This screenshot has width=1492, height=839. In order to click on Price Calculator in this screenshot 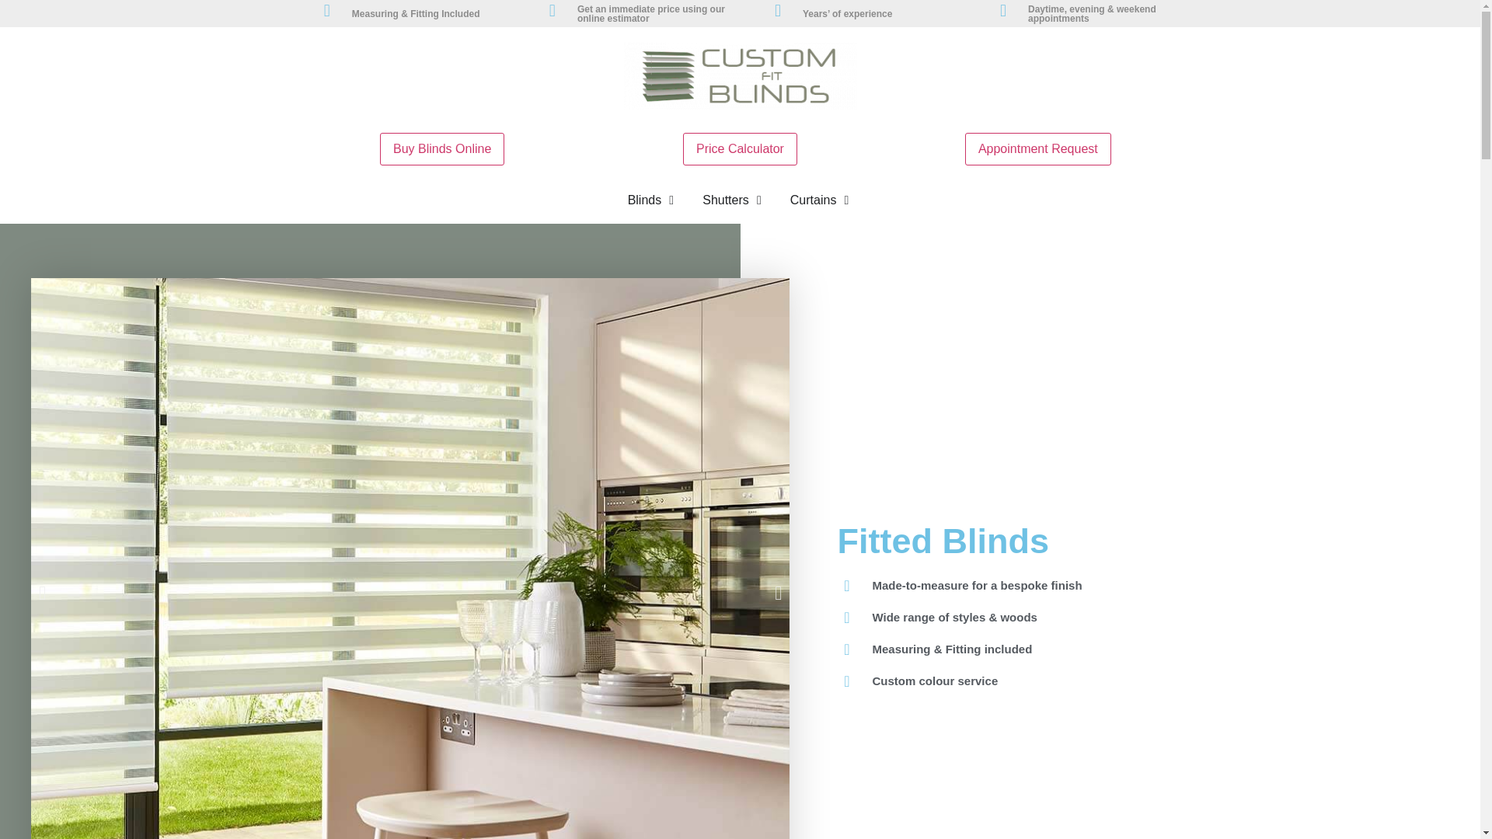, I will do `click(740, 148)`.